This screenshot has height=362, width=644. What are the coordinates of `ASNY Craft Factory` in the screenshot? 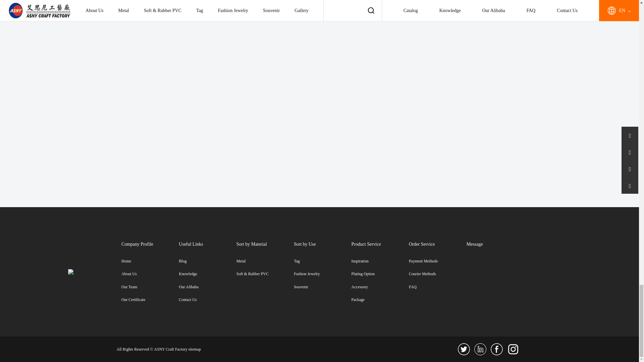 It's located at (86, 271).